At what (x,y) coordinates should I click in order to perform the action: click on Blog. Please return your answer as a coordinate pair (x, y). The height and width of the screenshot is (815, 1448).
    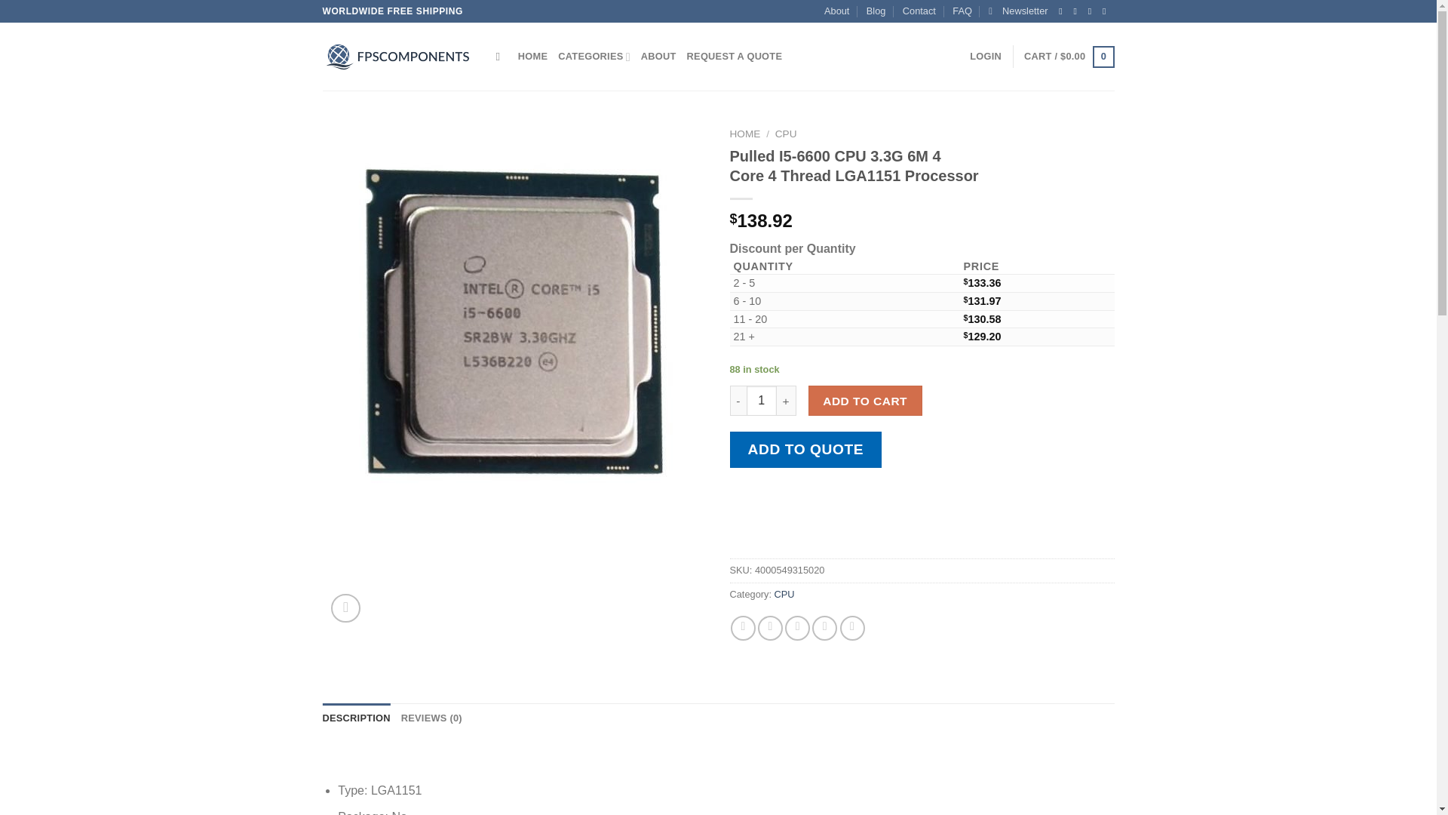
    Looking at the image, I should click on (876, 11).